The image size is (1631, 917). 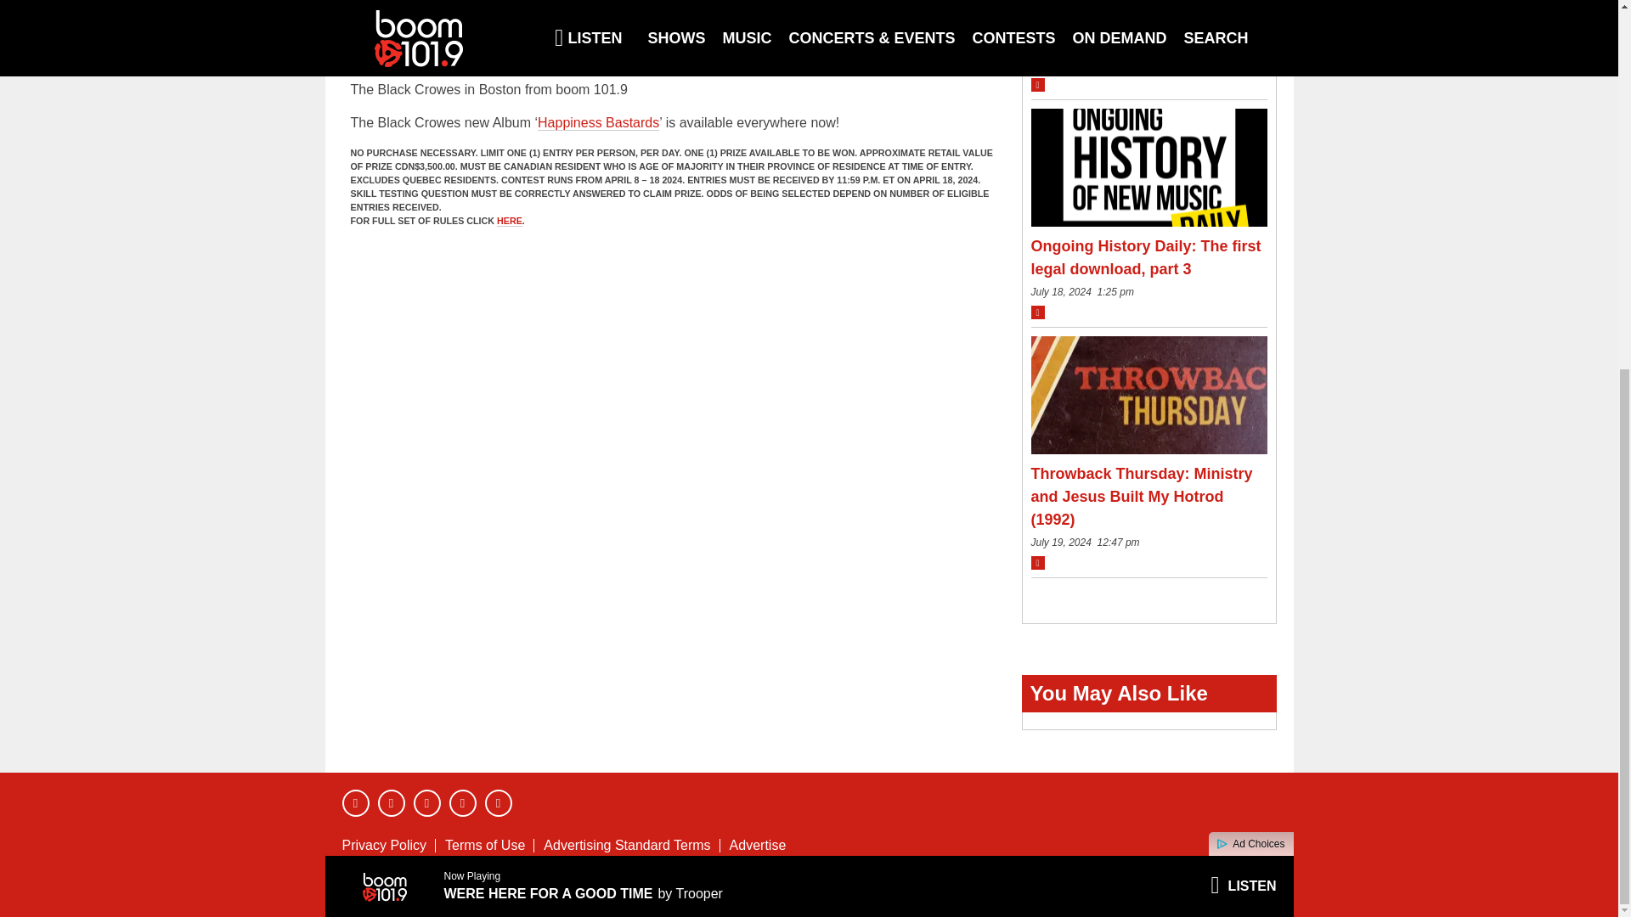 What do you see at coordinates (598, 123) in the screenshot?
I see `Happiness Bastards` at bounding box center [598, 123].